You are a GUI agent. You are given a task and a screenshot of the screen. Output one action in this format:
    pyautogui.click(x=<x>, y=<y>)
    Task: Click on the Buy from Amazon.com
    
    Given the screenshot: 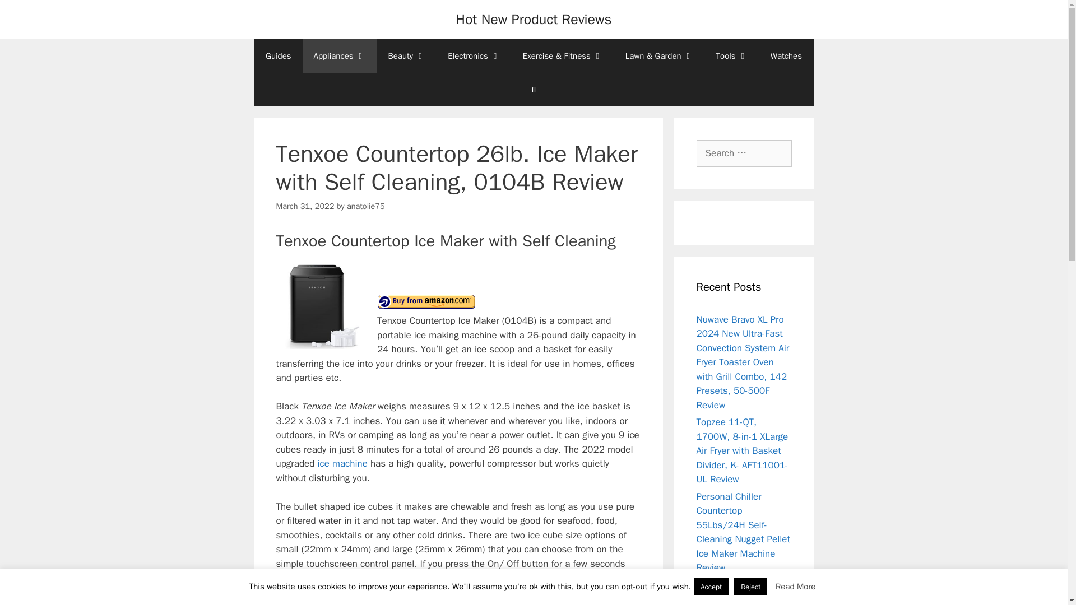 What is the action you would take?
    pyautogui.click(x=426, y=301)
    